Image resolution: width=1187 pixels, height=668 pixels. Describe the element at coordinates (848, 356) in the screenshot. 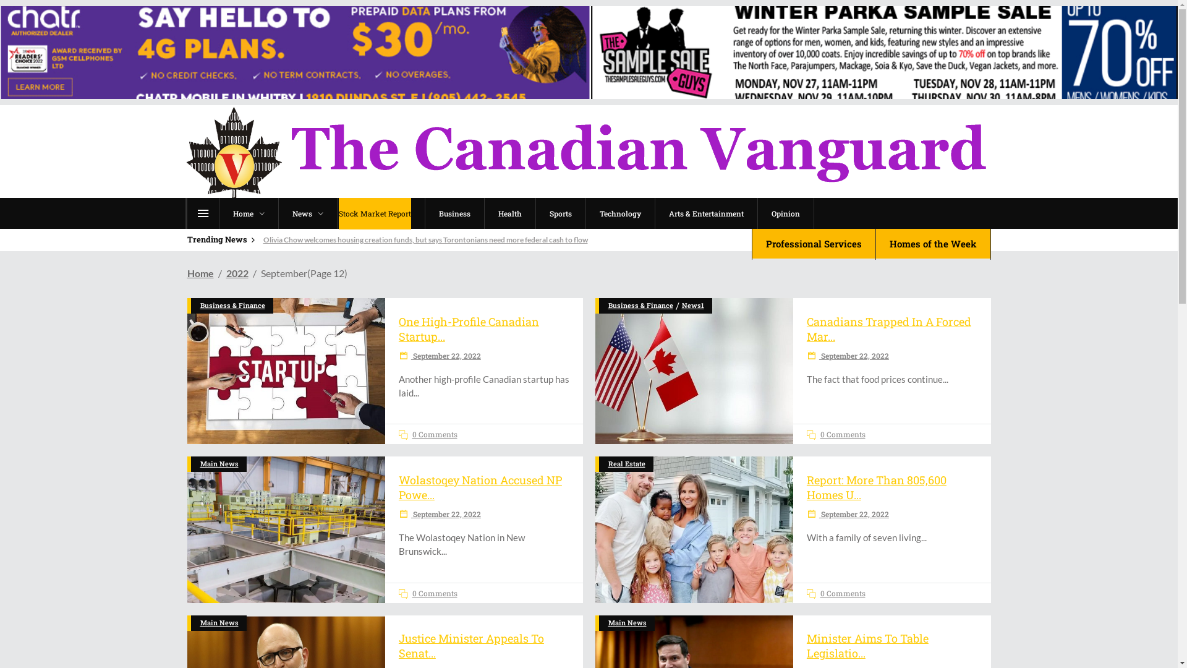

I see `September 22, 2022` at that location.